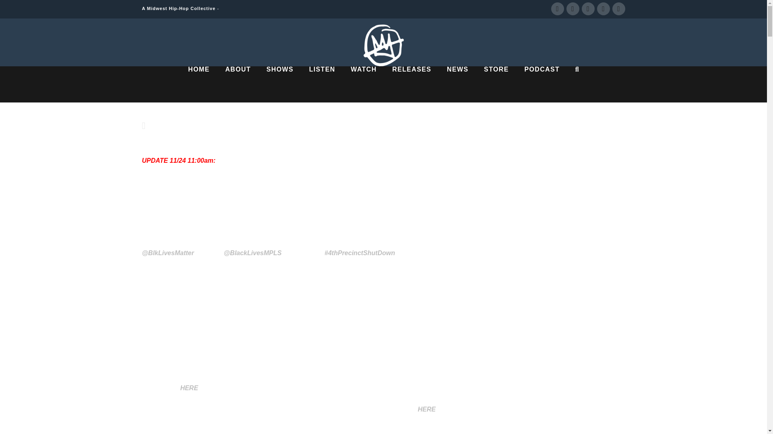  Describe the element at coordinates (363, 84) in the screenshot. I see `WATCH` at that location.